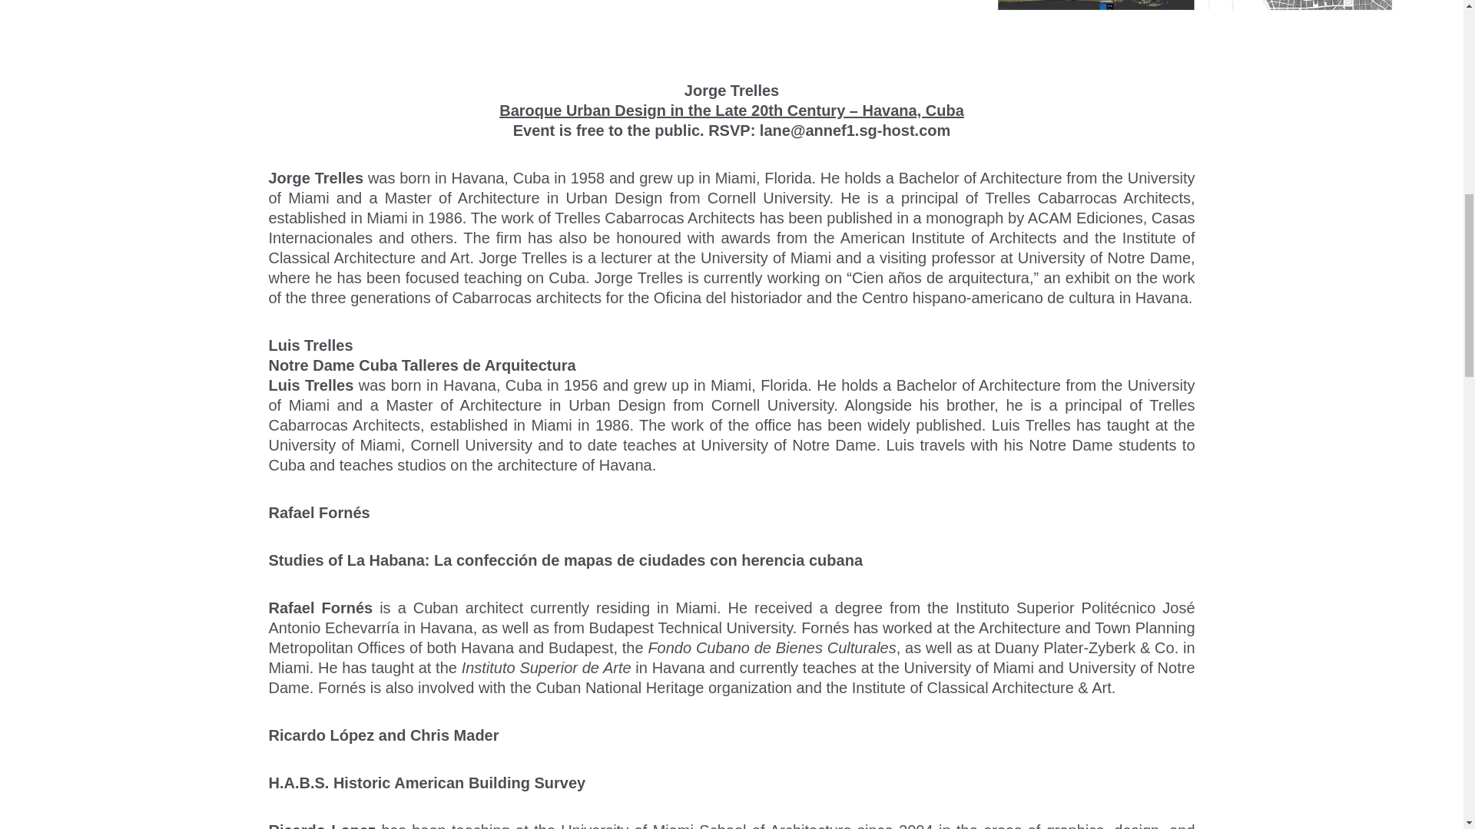 Image resolution: width=1475 pixels, height=829 pixels. What do you see at coordinates (766, 258) in the screenshot?
I see `University of Miami` at bounding box center [766, 258].